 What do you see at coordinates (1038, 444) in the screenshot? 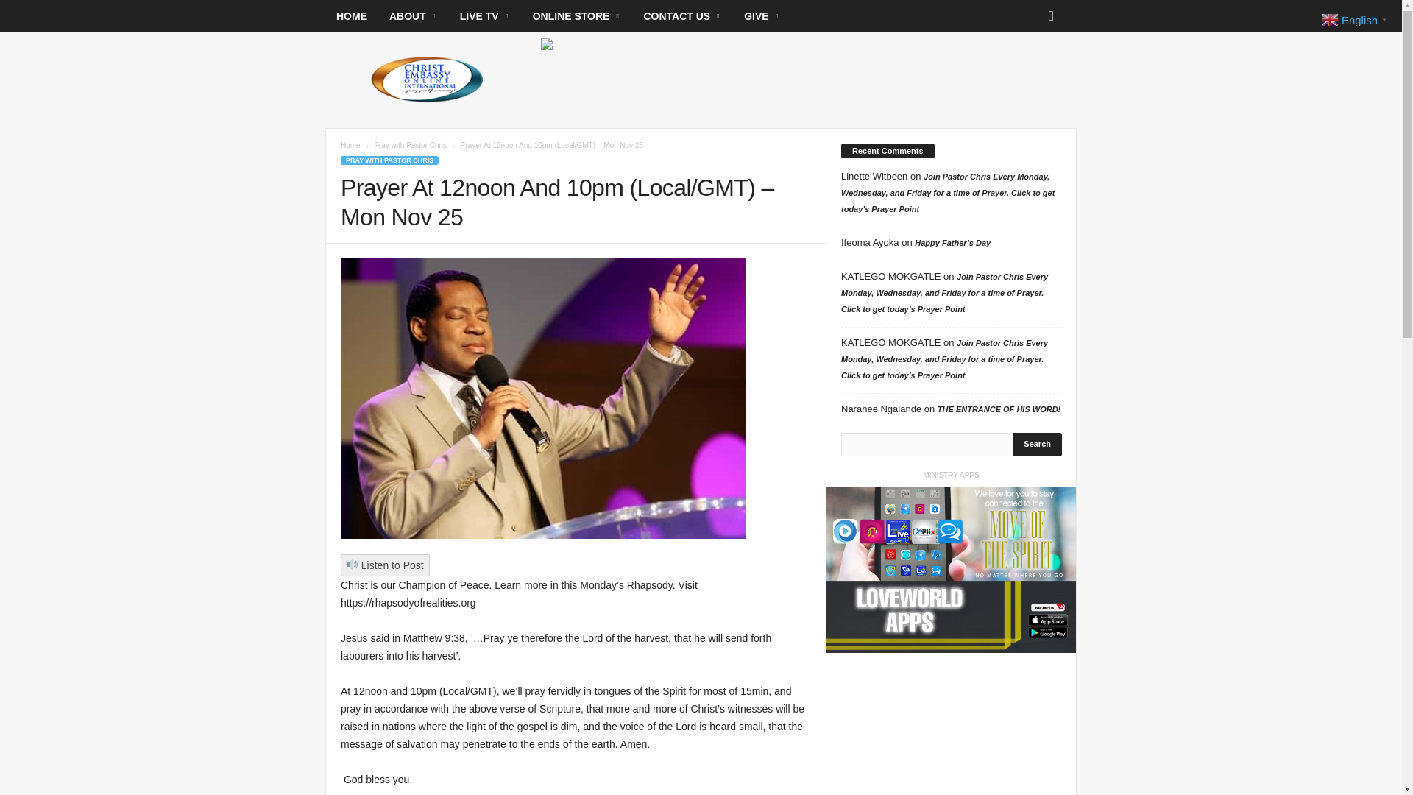
I see `Search` at bounding box center [1038, 444].